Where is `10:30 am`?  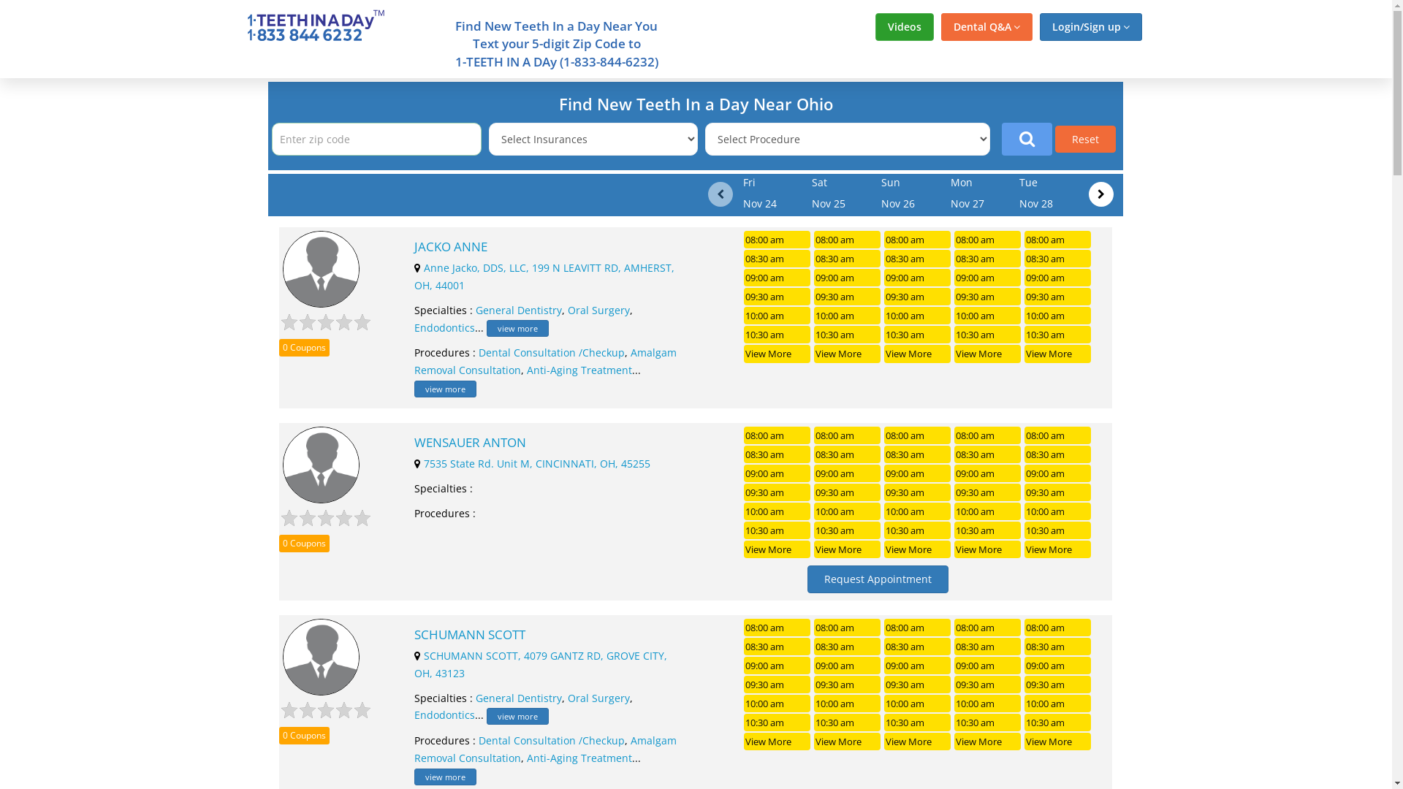
10:30 am is located at coordinates (1058, 530).